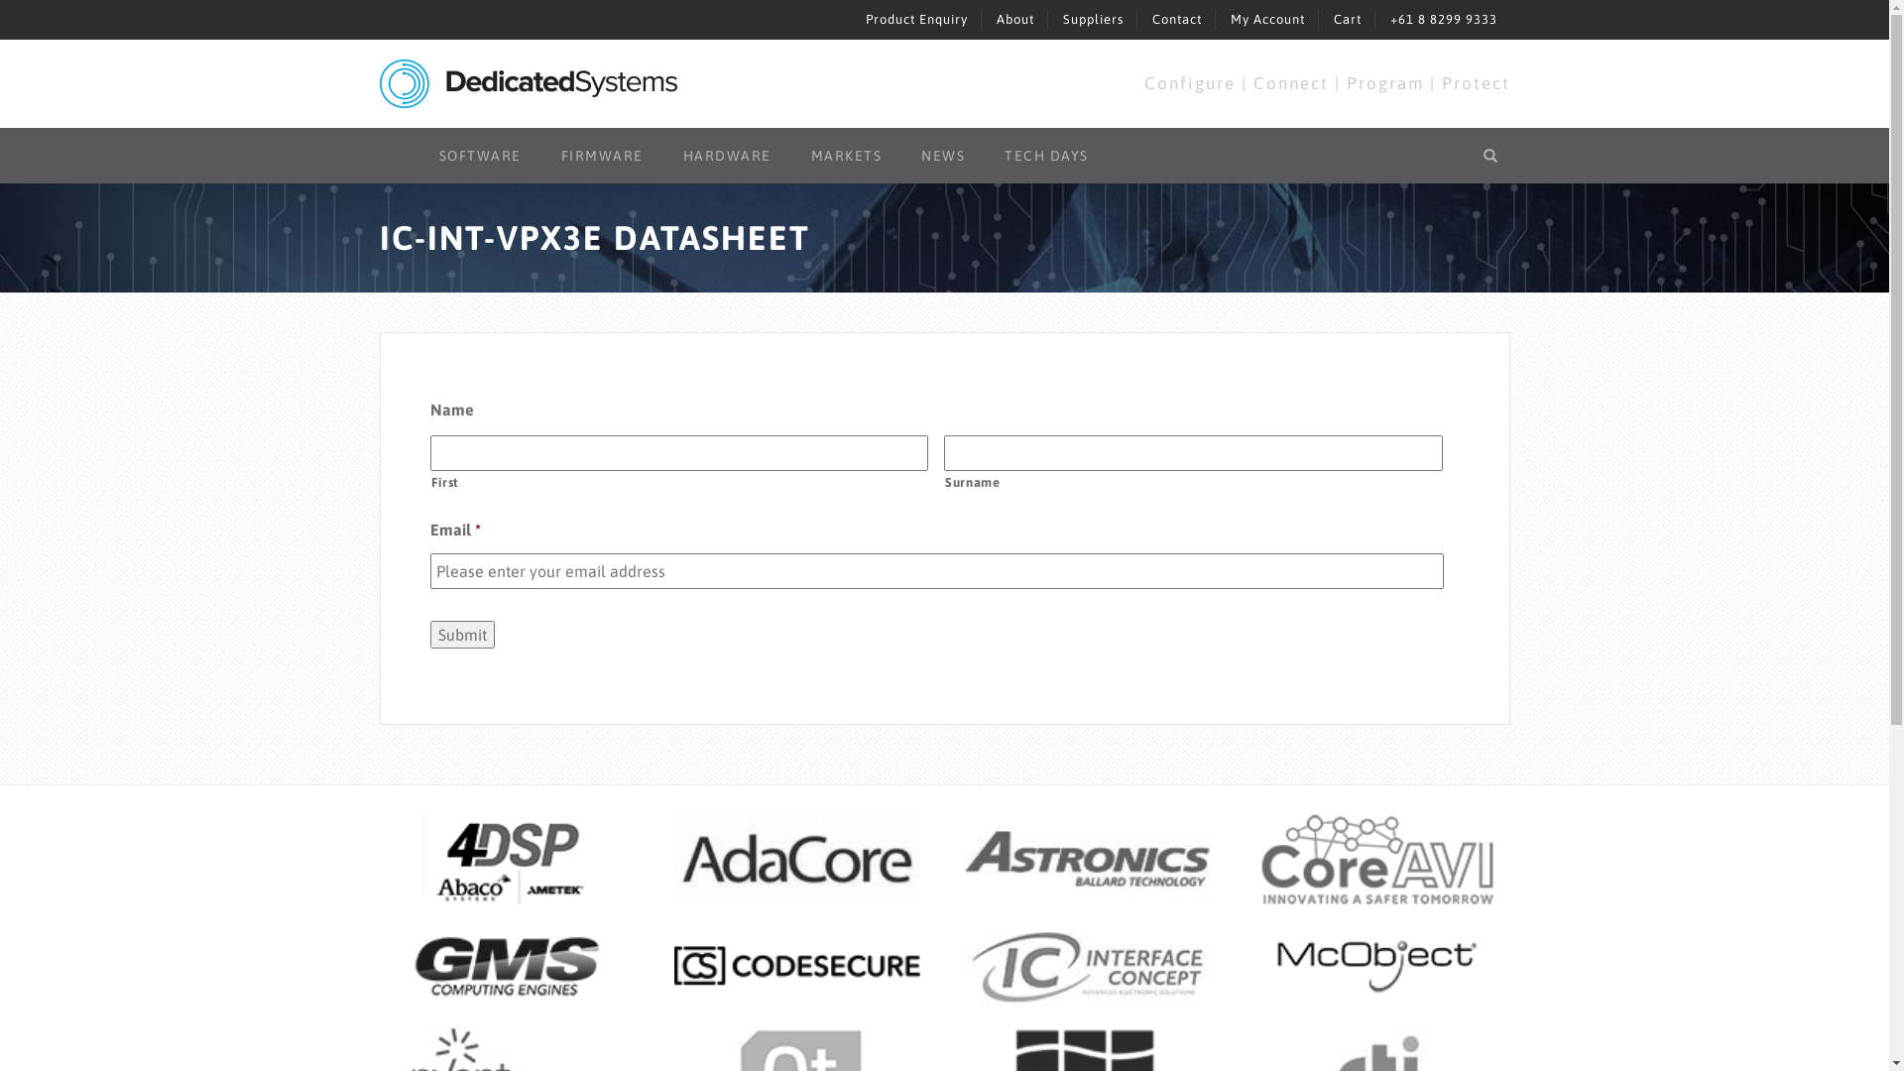 This screenshot has width=1904, height=1071. Describe the element at coordinates (847, 156) in the screenshot. I see `MARKETS` at that location.